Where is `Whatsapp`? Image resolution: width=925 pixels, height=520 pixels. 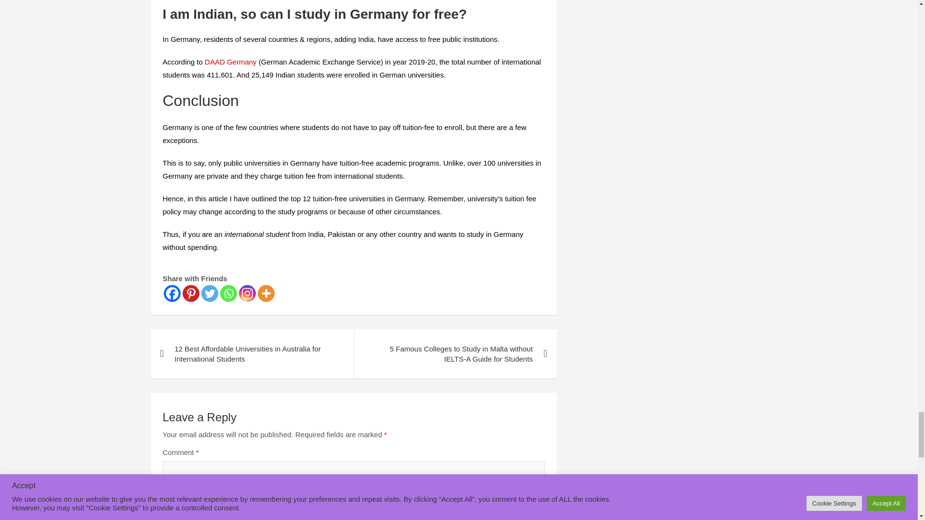
Whatsapp is located at coordinates (228, 293).